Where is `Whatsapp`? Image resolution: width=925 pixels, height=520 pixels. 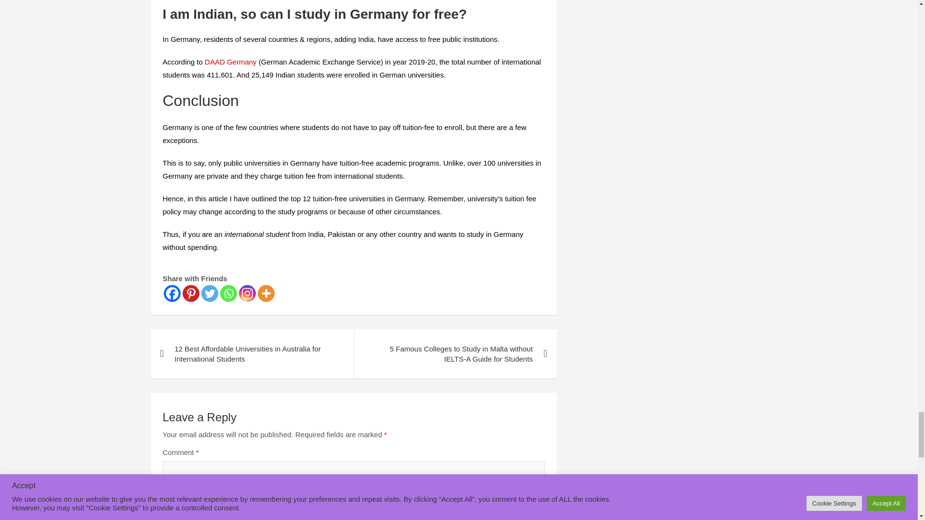
Whatsapp is located at coordinates (228, 293).